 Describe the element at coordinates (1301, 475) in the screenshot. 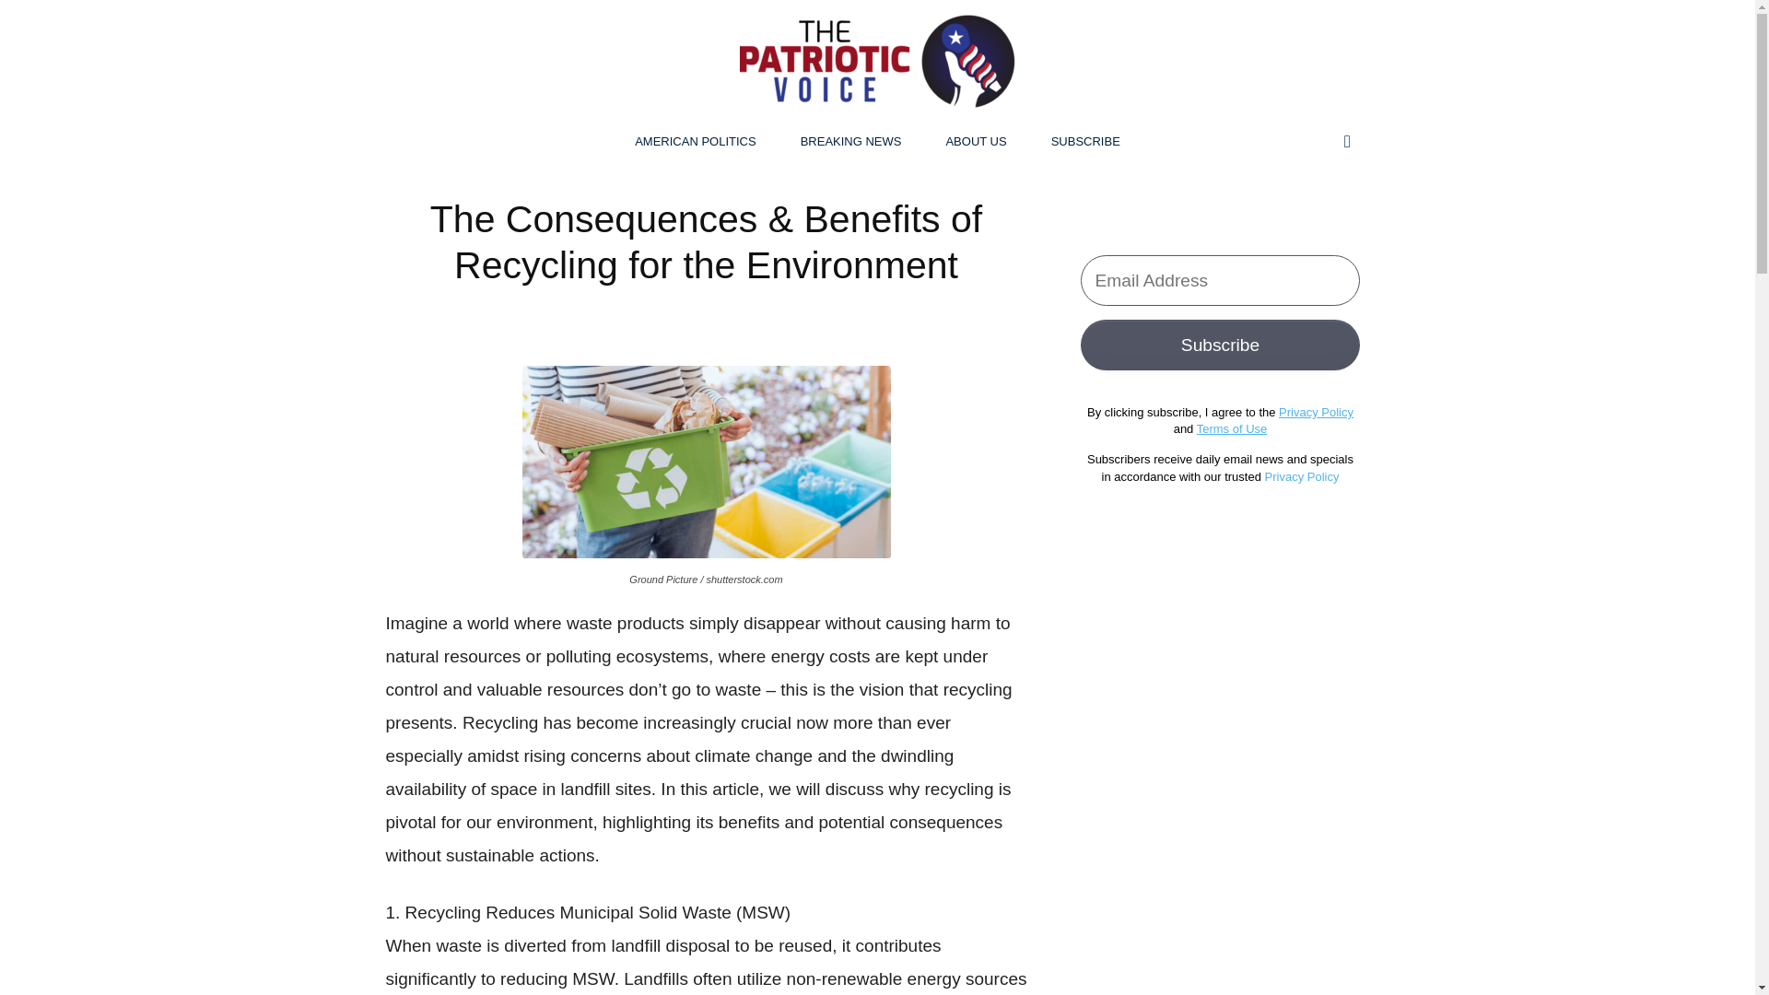

I see `Privacy Policy` at that location.